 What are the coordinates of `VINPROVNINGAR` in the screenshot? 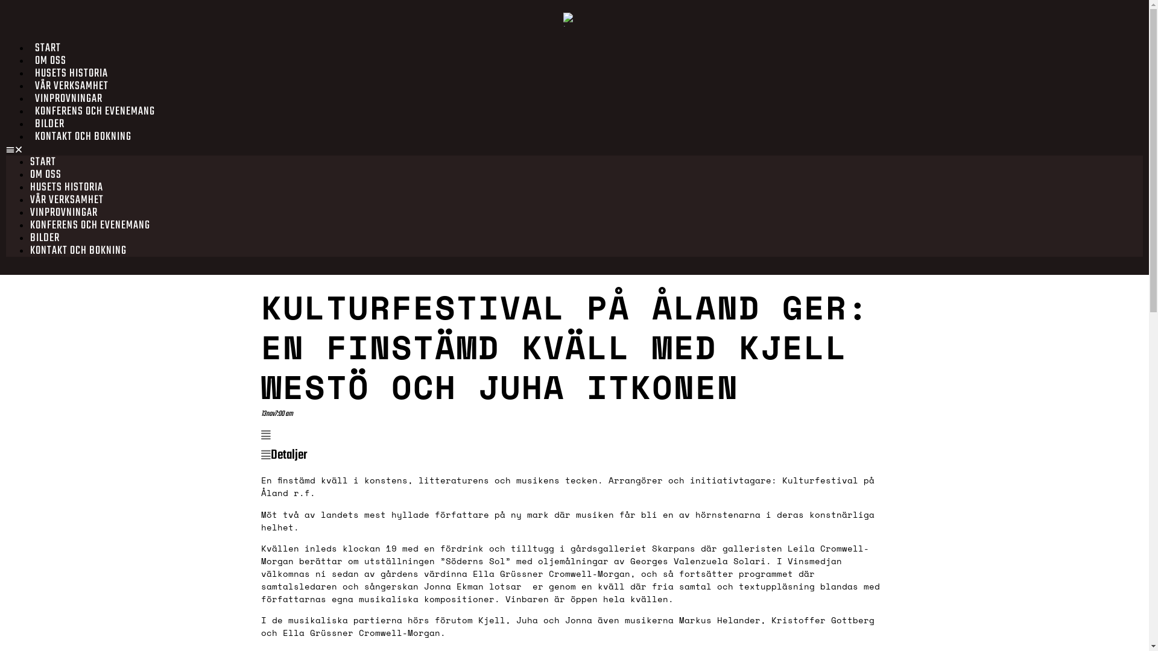 It's located at (69, 99).